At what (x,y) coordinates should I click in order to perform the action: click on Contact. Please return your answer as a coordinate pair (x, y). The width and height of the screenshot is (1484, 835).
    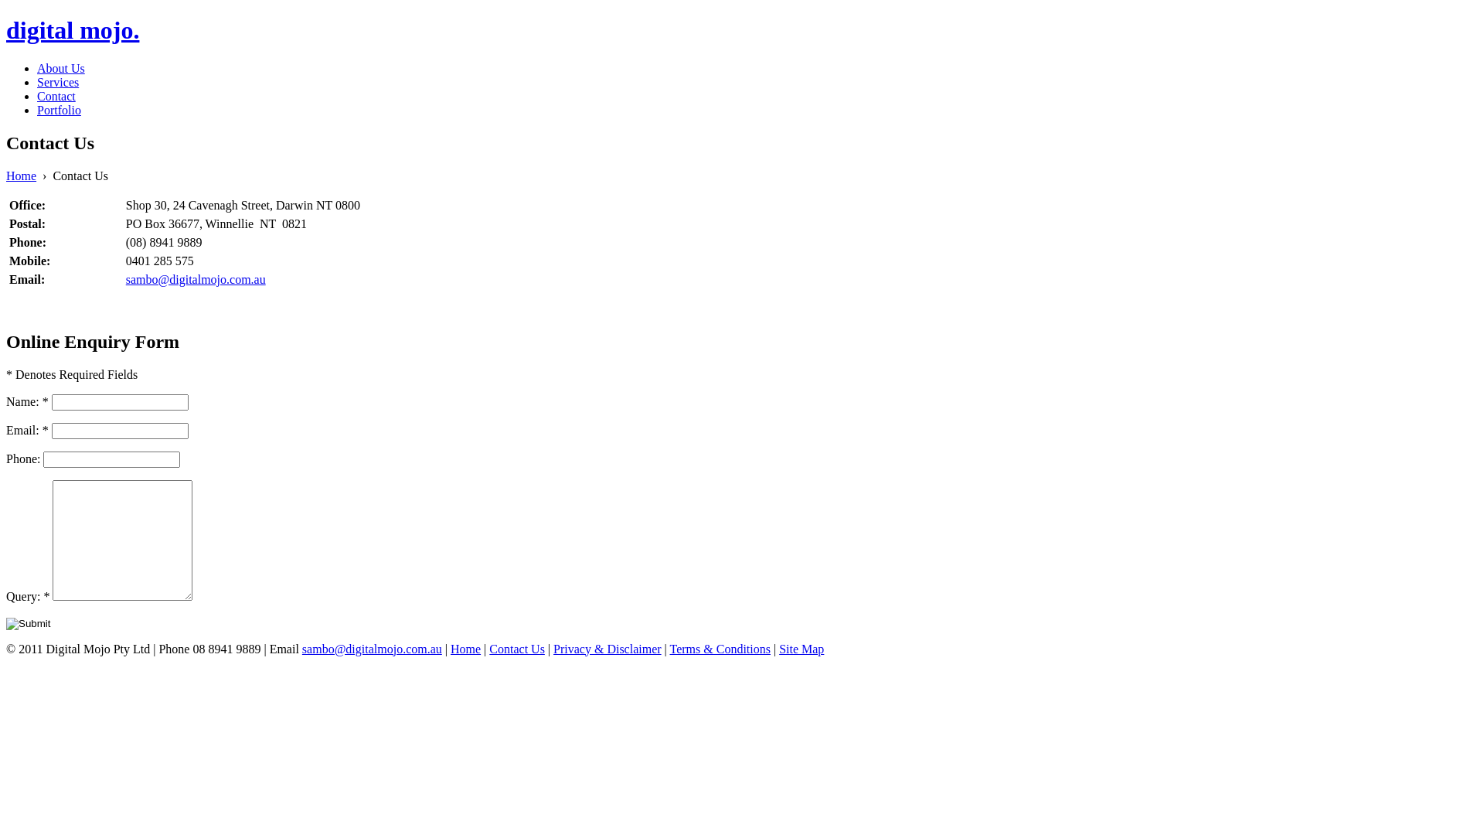
    Looking at the image, I should click on (56, 96).